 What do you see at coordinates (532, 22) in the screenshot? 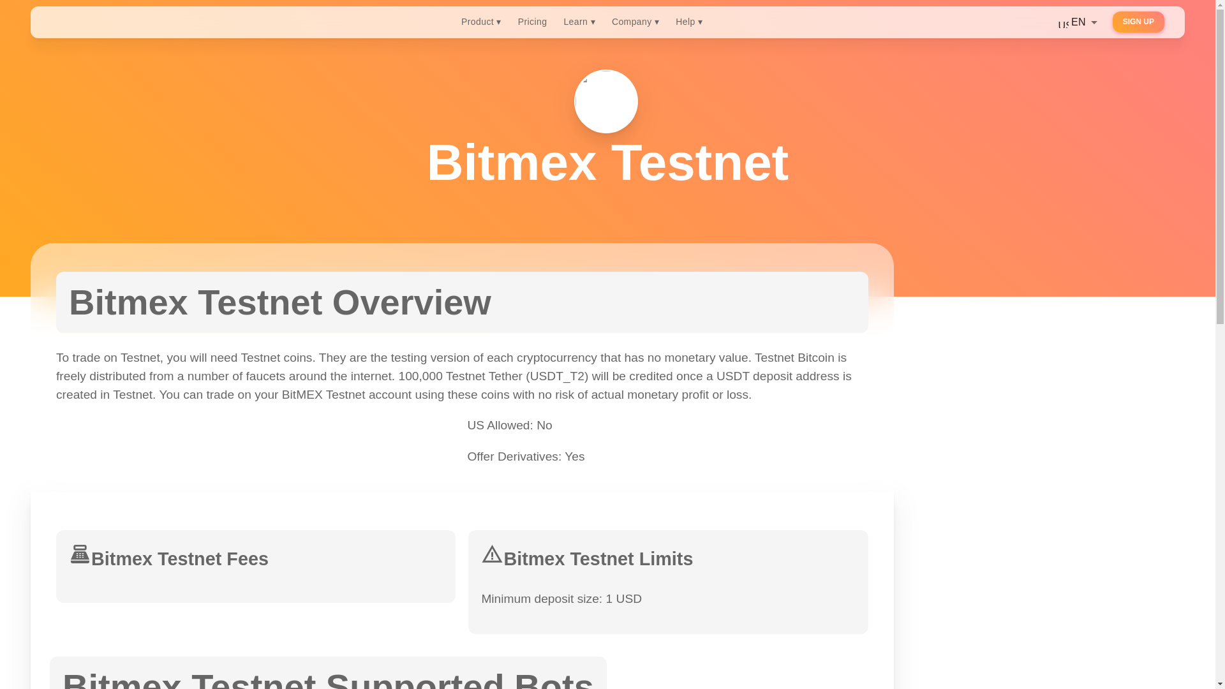
I see `Pricing` at bounding box center [532, 22].